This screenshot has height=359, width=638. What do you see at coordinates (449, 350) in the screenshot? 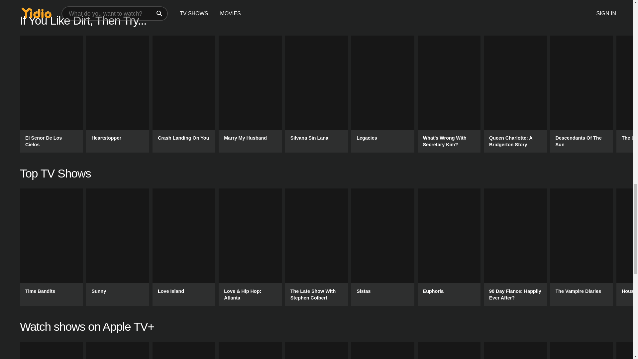
I see `Swagger` at bounding box center [449, 350].